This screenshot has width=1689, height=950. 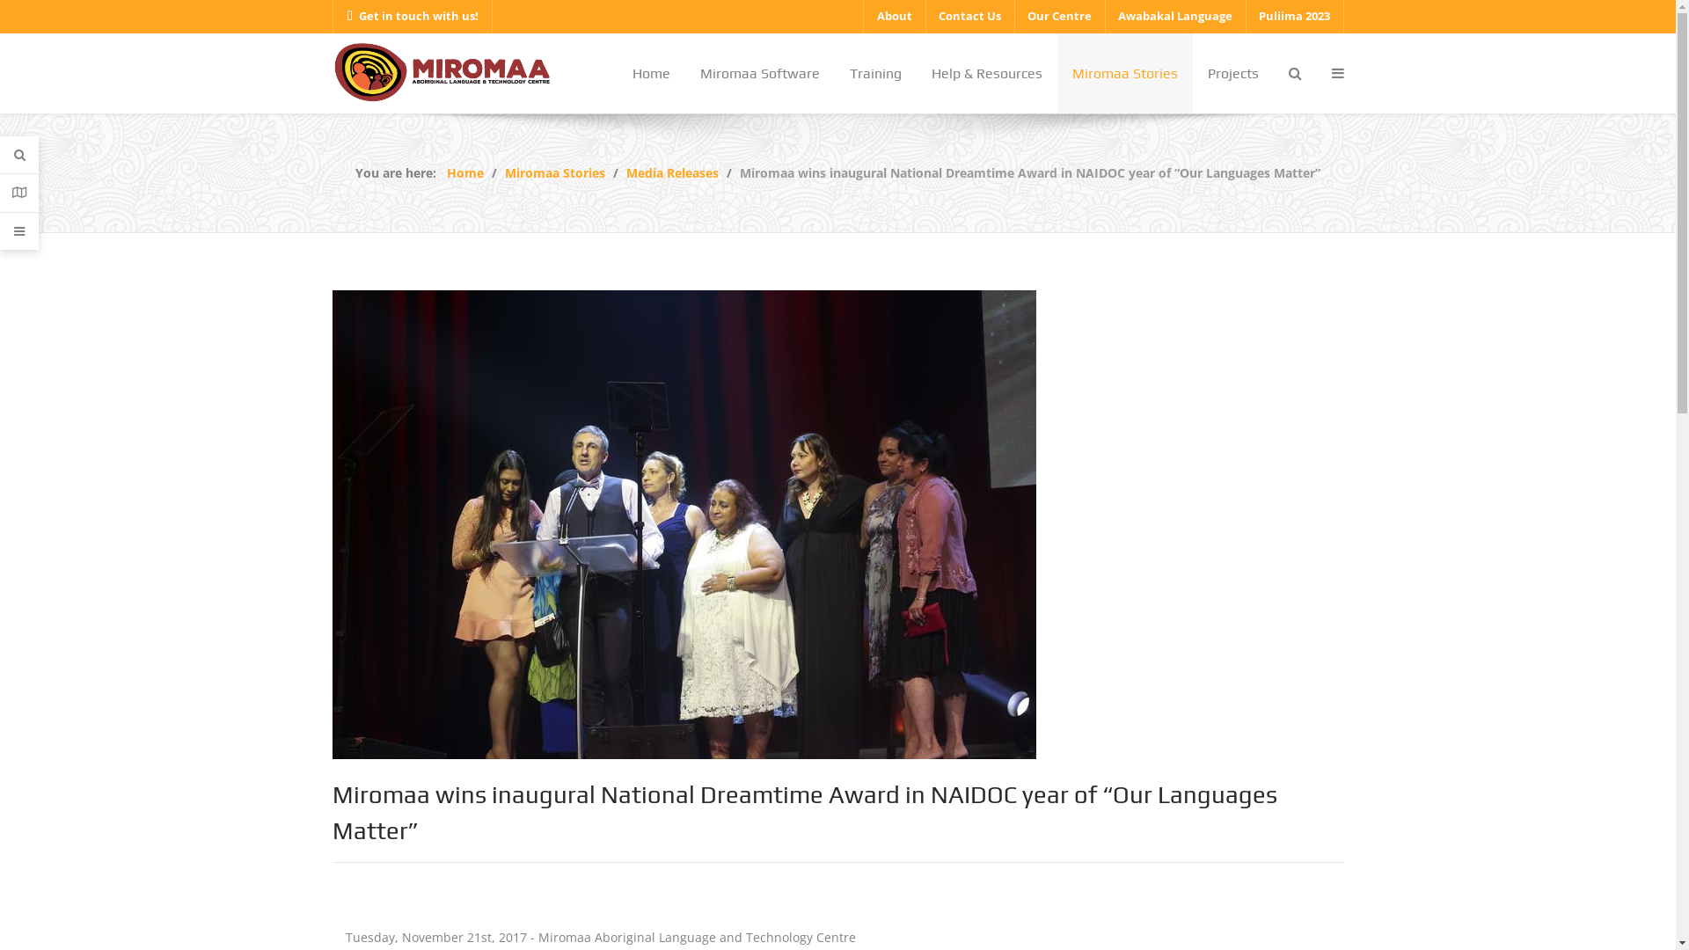 I want to click on #WhyIMap: Language..., so click(x=672, y=709).